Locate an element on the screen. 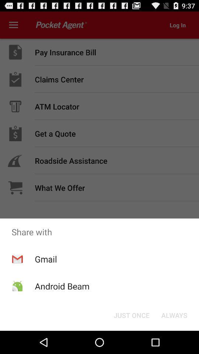  open icon below the share with is located at coordinates (46, 259).